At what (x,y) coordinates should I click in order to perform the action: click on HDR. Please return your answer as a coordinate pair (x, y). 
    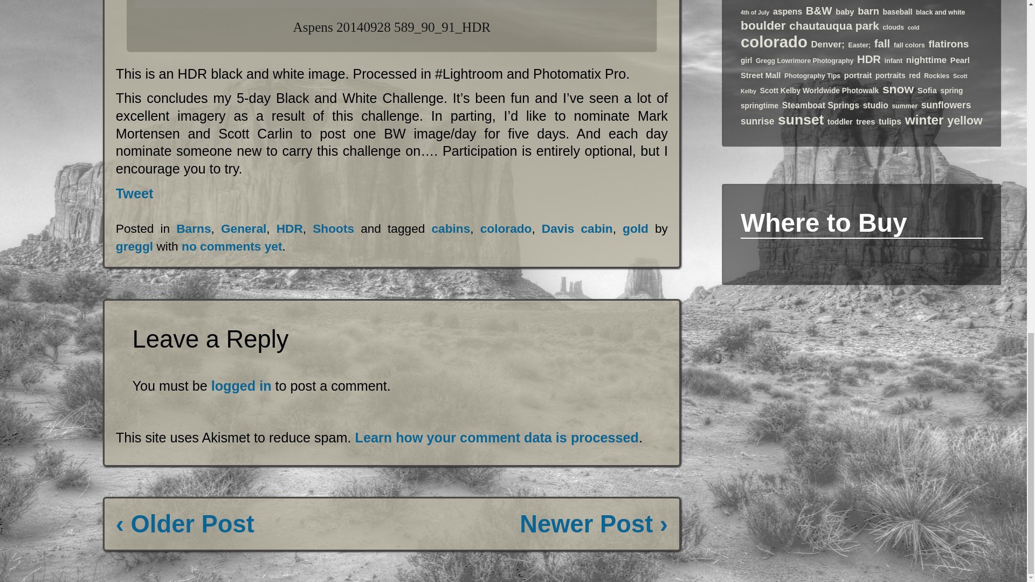
    Looking at the image, I should click on (289, 228).